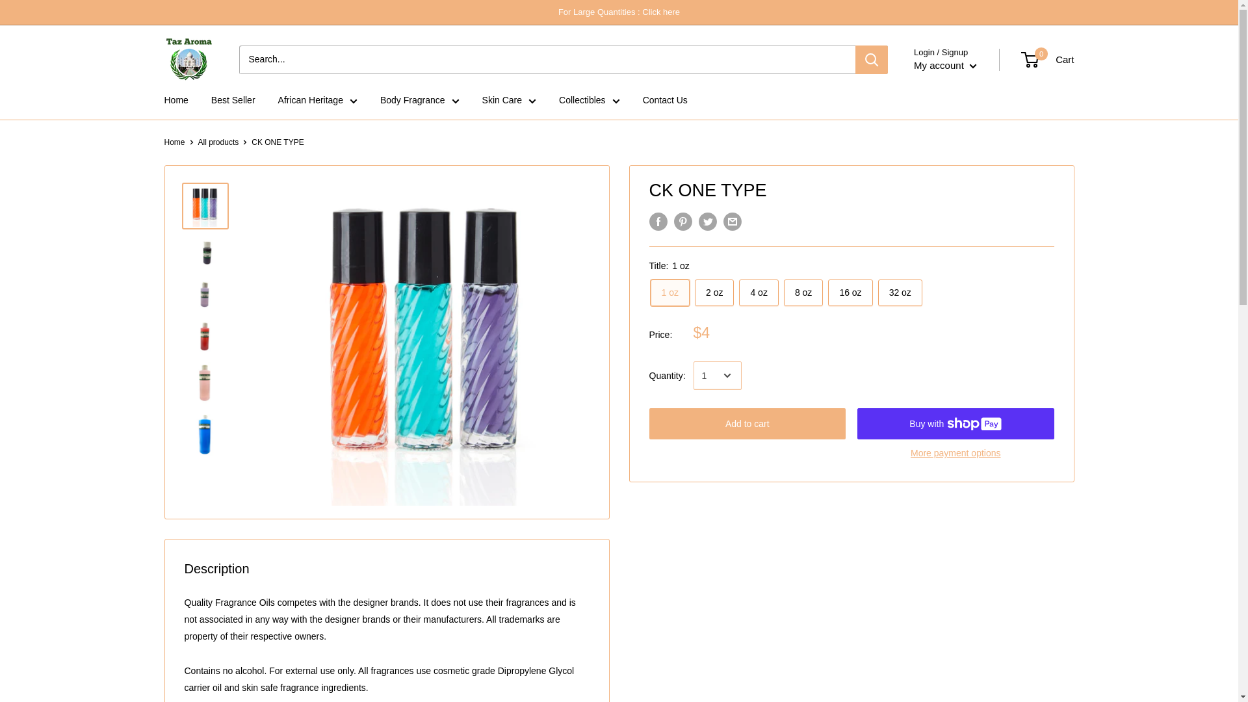  I want to click on 4 oz, so click(758, 292).